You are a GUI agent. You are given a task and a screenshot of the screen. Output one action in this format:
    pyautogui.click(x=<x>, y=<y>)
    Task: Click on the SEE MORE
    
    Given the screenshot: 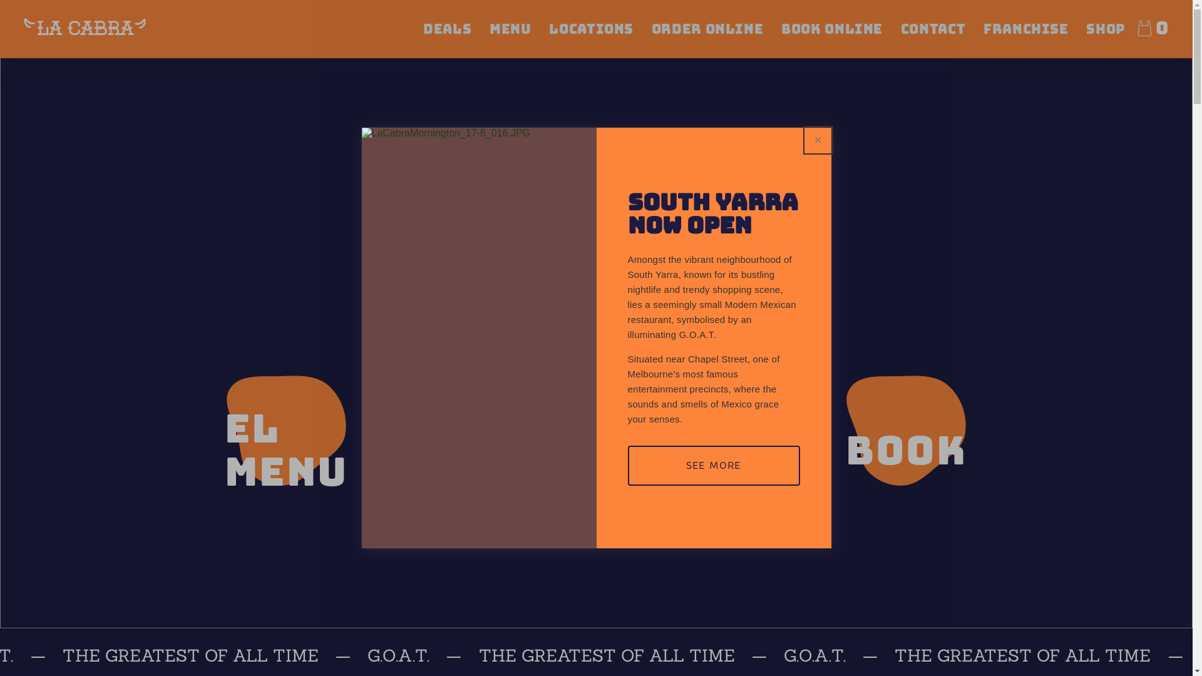 What is the action you would take?
    pyautogui.click(x=714, y=466)
    